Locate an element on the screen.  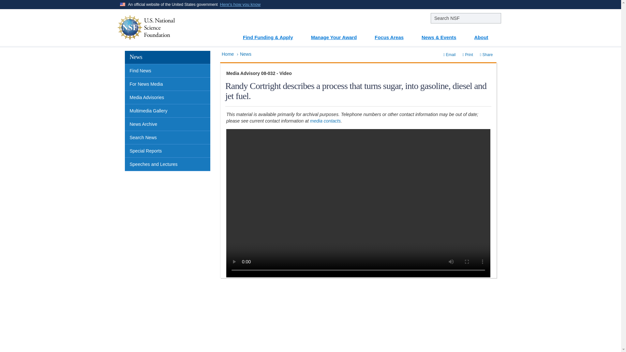
Share is located at coordinates (486, 55).